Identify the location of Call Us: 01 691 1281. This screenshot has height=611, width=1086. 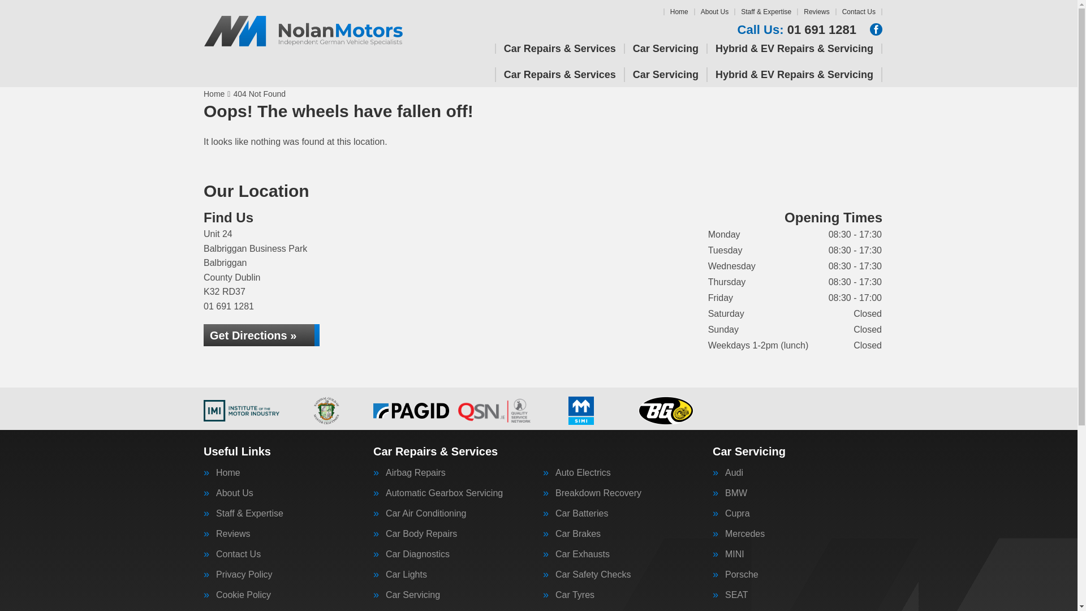
(796, 29).